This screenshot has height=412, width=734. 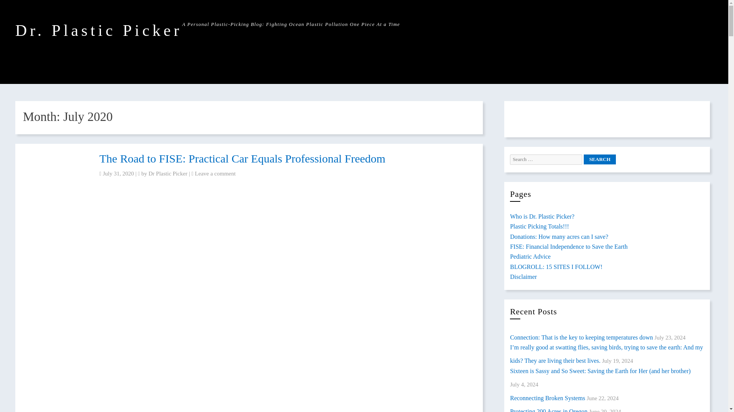 What do you see at coordinates (519, 118) in the screenshot?
I see `Follow by Email` at bounding box center [519, 118].